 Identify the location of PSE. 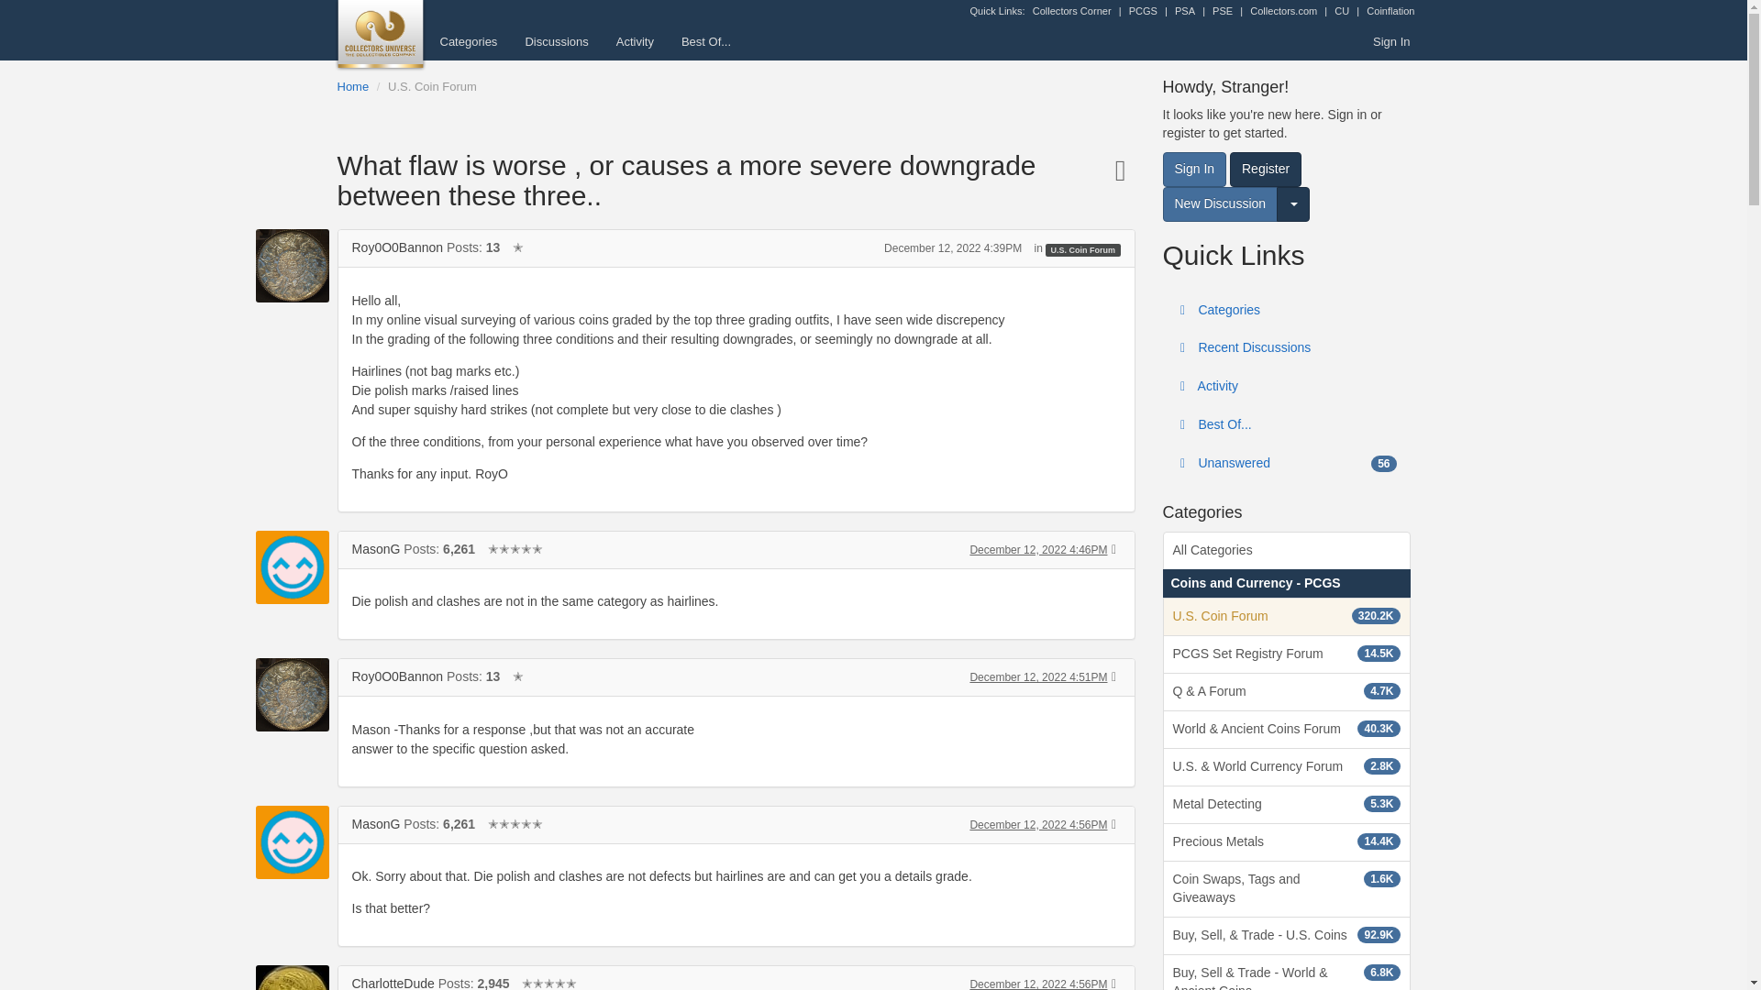
(1223, 11).